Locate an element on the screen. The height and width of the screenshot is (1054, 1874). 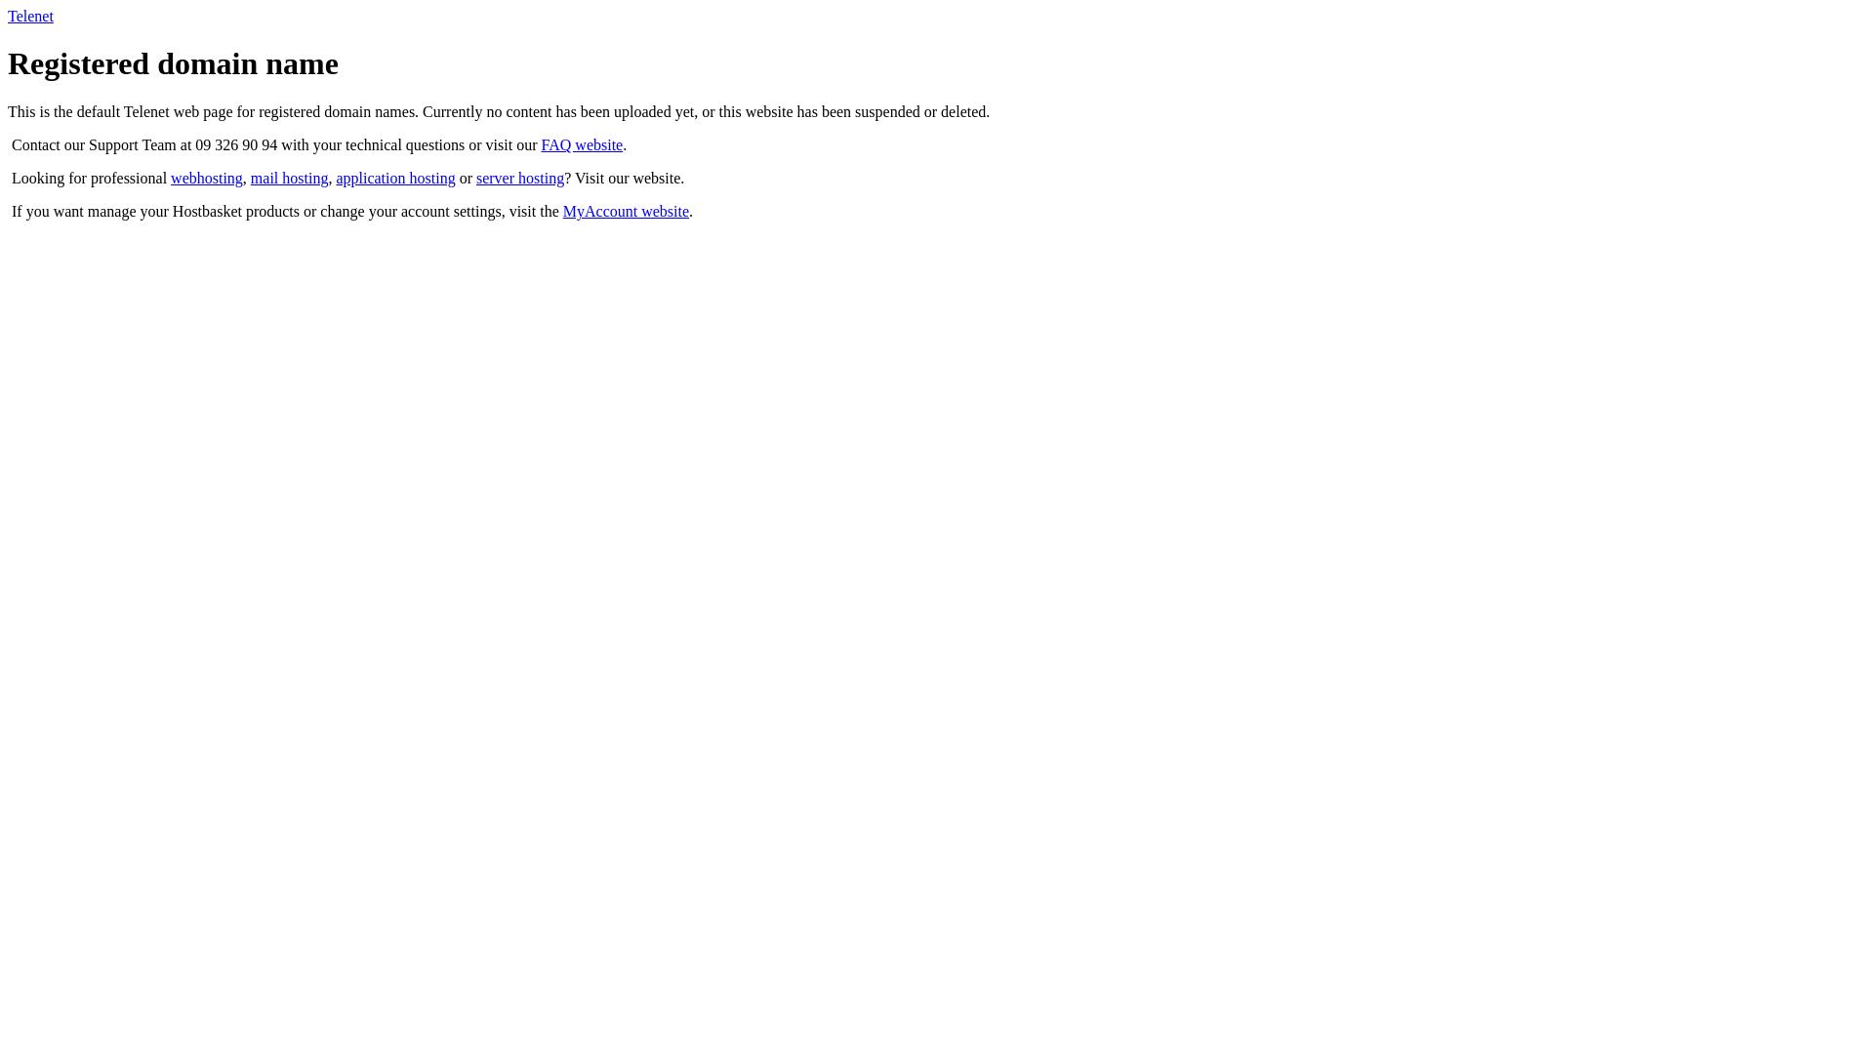
server hosting is located at coordinates (520, 178).